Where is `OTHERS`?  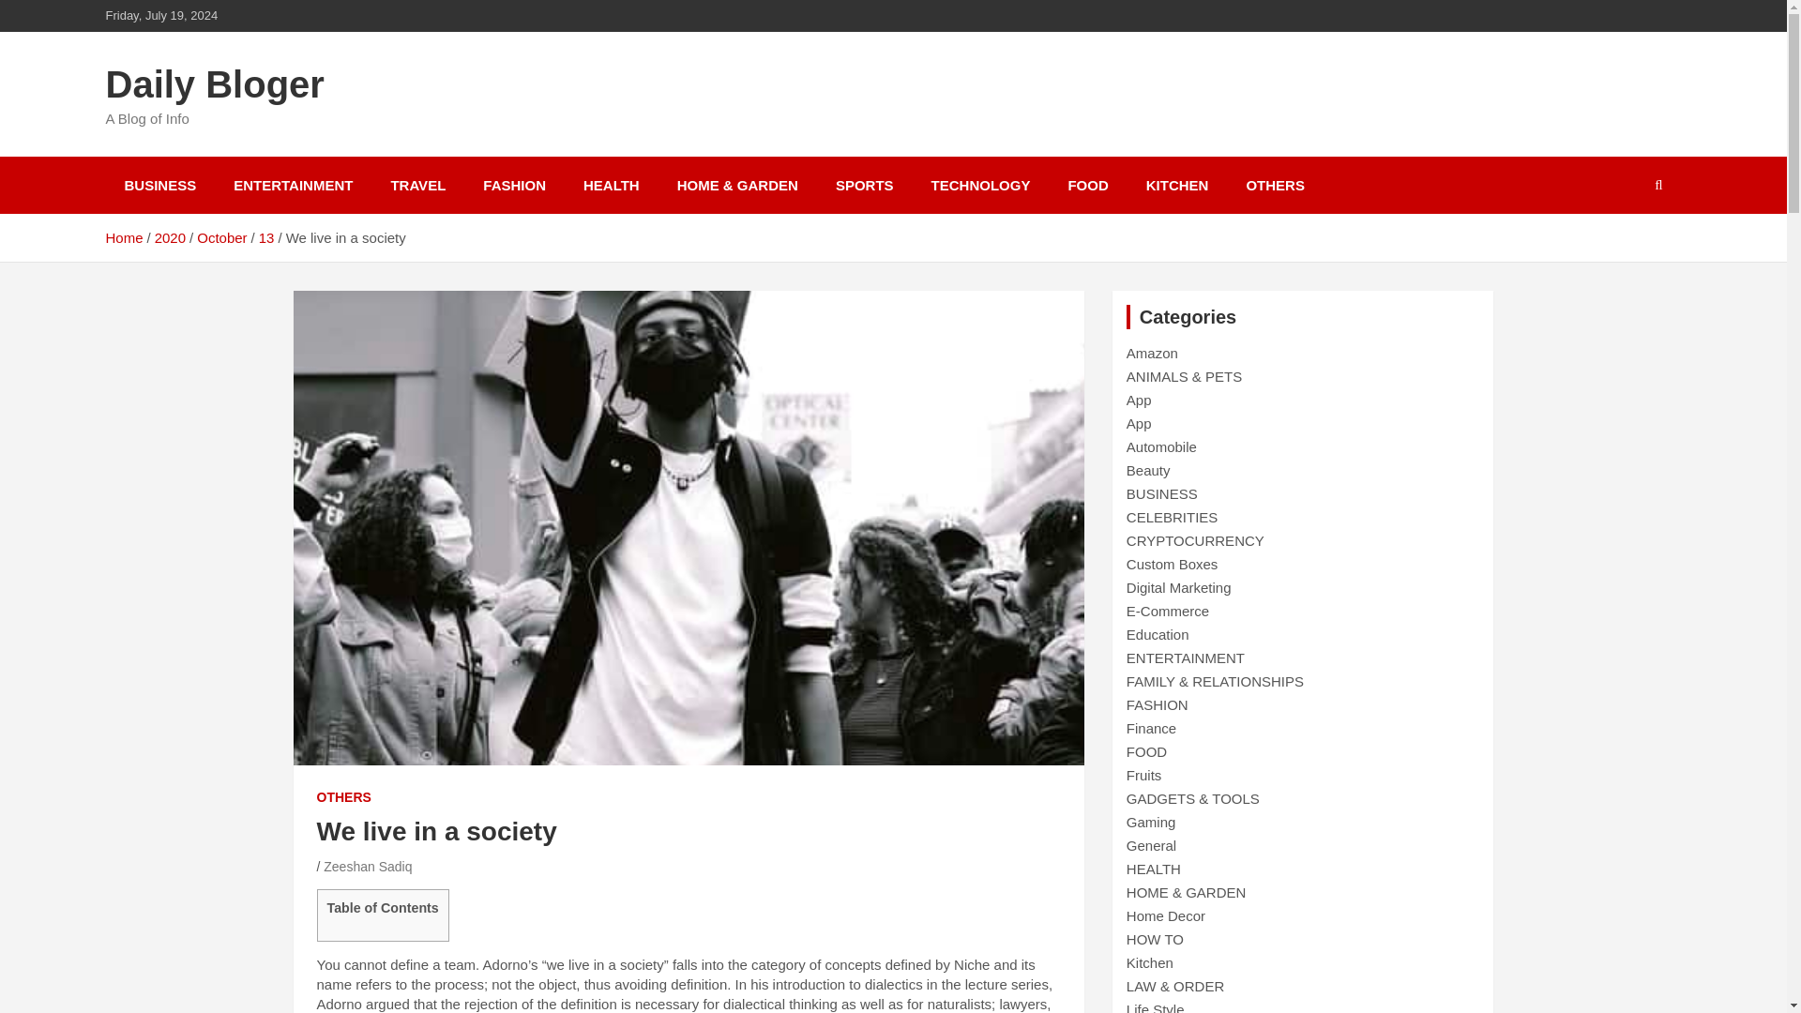
OTHERS is located at coordinates (343, 797).